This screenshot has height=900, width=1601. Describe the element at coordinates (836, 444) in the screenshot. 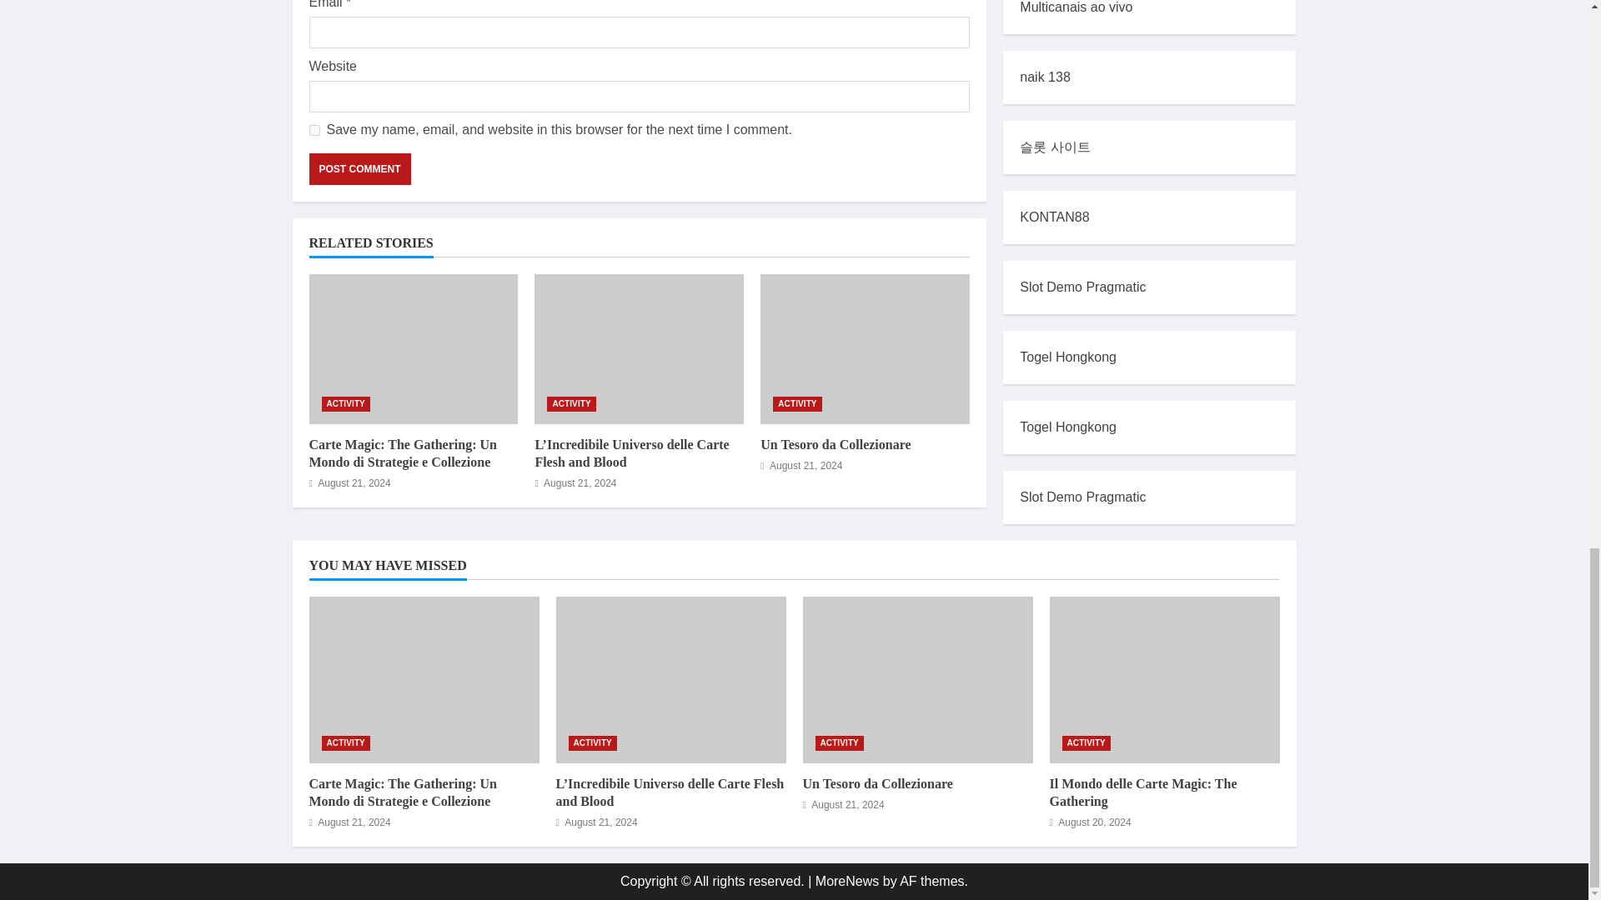

I see `Un Tesoro da Collezionare` at that location.